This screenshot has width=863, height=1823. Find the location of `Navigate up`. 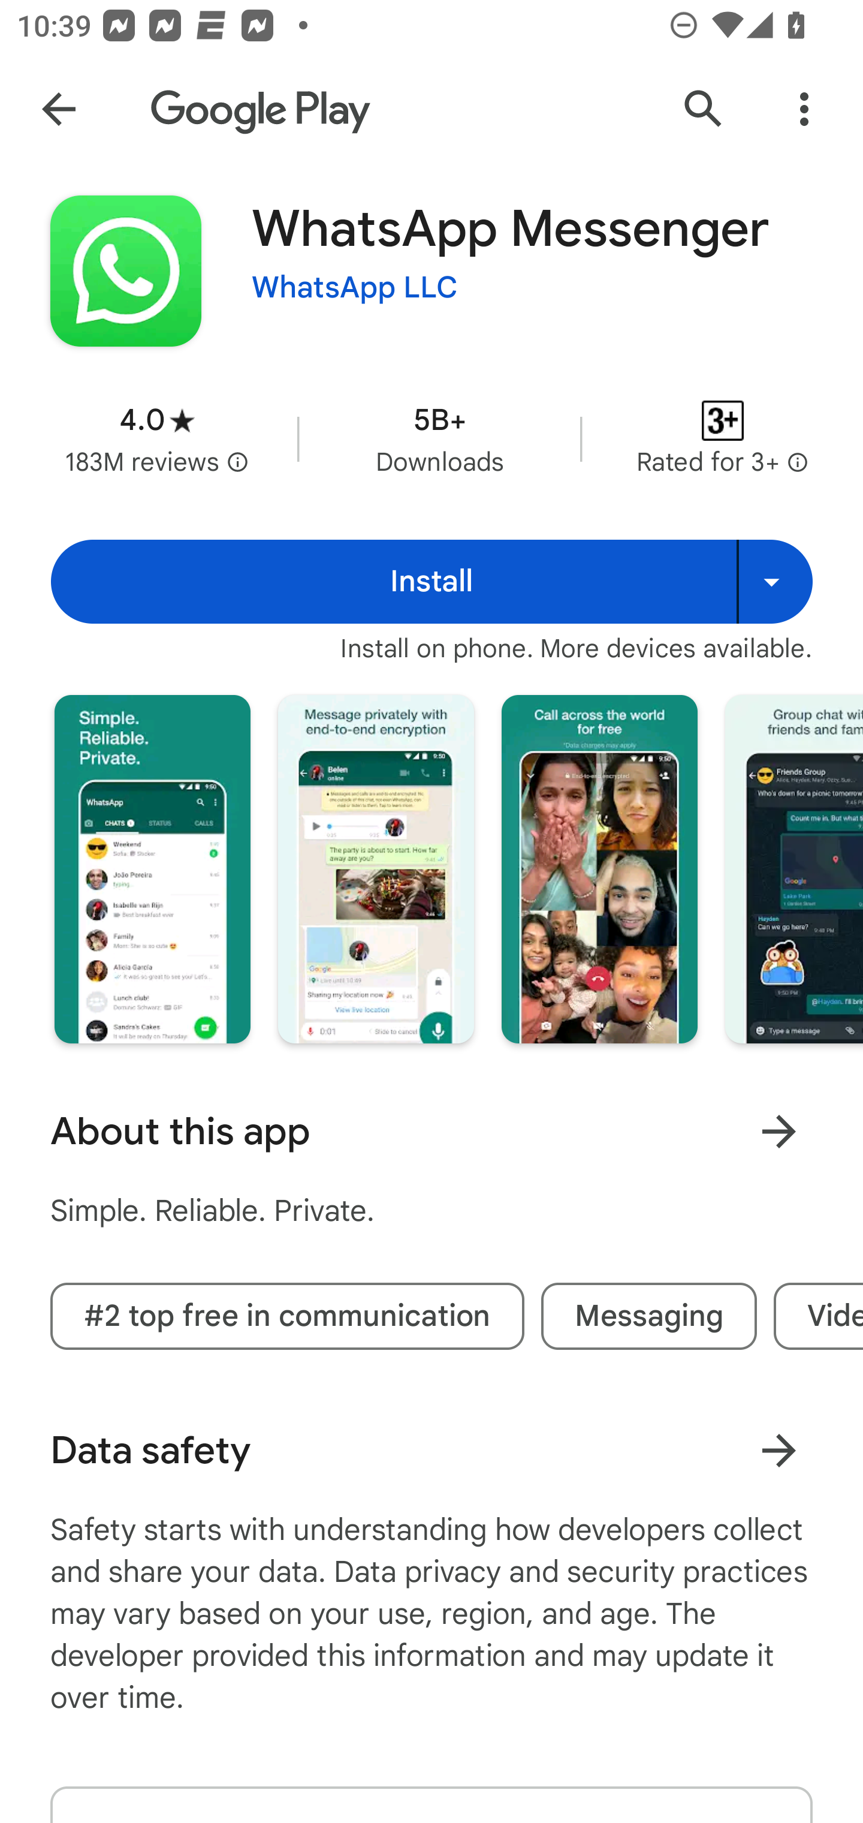

Navigate up is located at coordinates (59, 109).